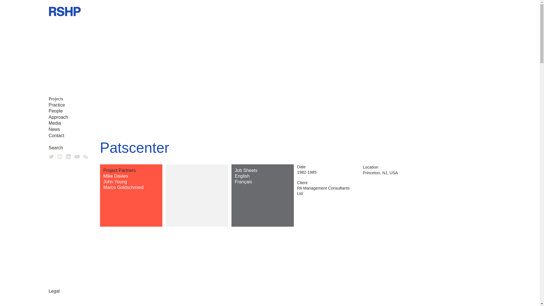 Image resolution: width=544 pixels, height=306 pixels. What do you see at coordinates (51, 156) in the screenshot?
I see `Twitter` at bounding box center [51, 156].